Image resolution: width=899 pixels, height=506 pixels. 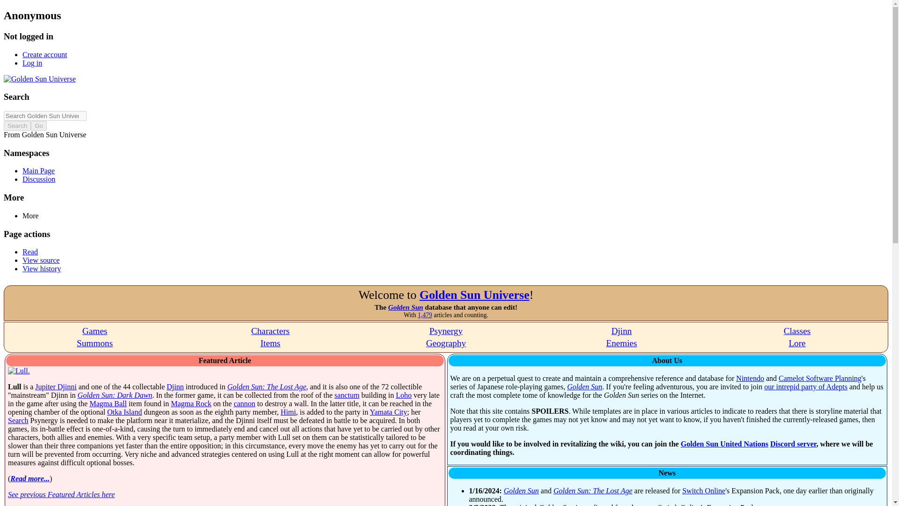 What do you see at coordinates (267, 386) in the screenshot?
I see `Golden Sun: The Lost Age` at bounding box center [267, 386].